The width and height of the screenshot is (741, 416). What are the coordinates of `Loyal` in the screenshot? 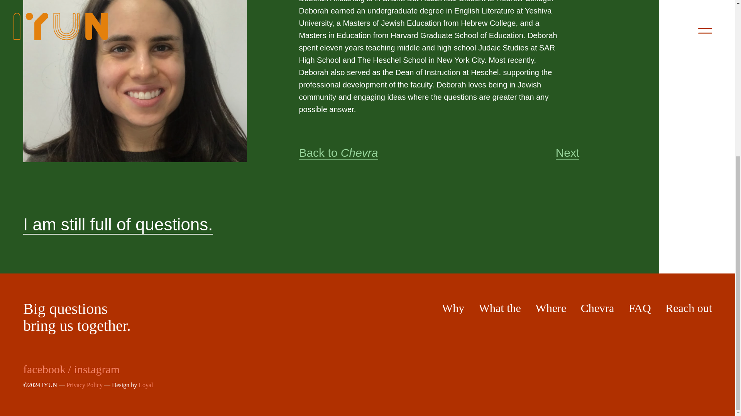 It's located at (145, 385).